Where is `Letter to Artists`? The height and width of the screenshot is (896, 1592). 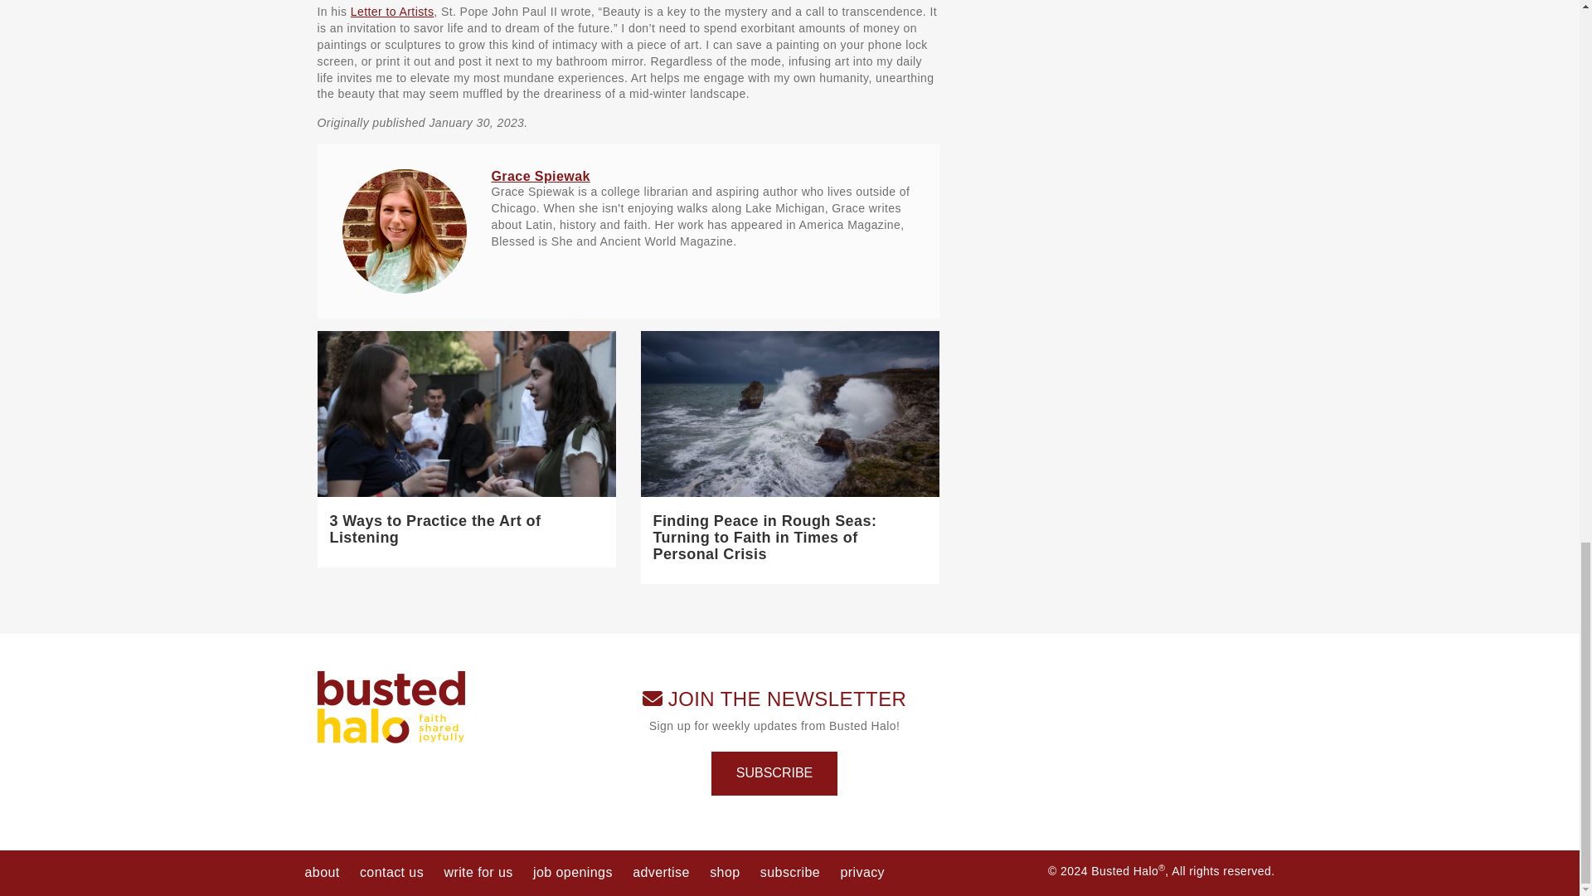
Letter to Artists is located at coordinates (392, 12).